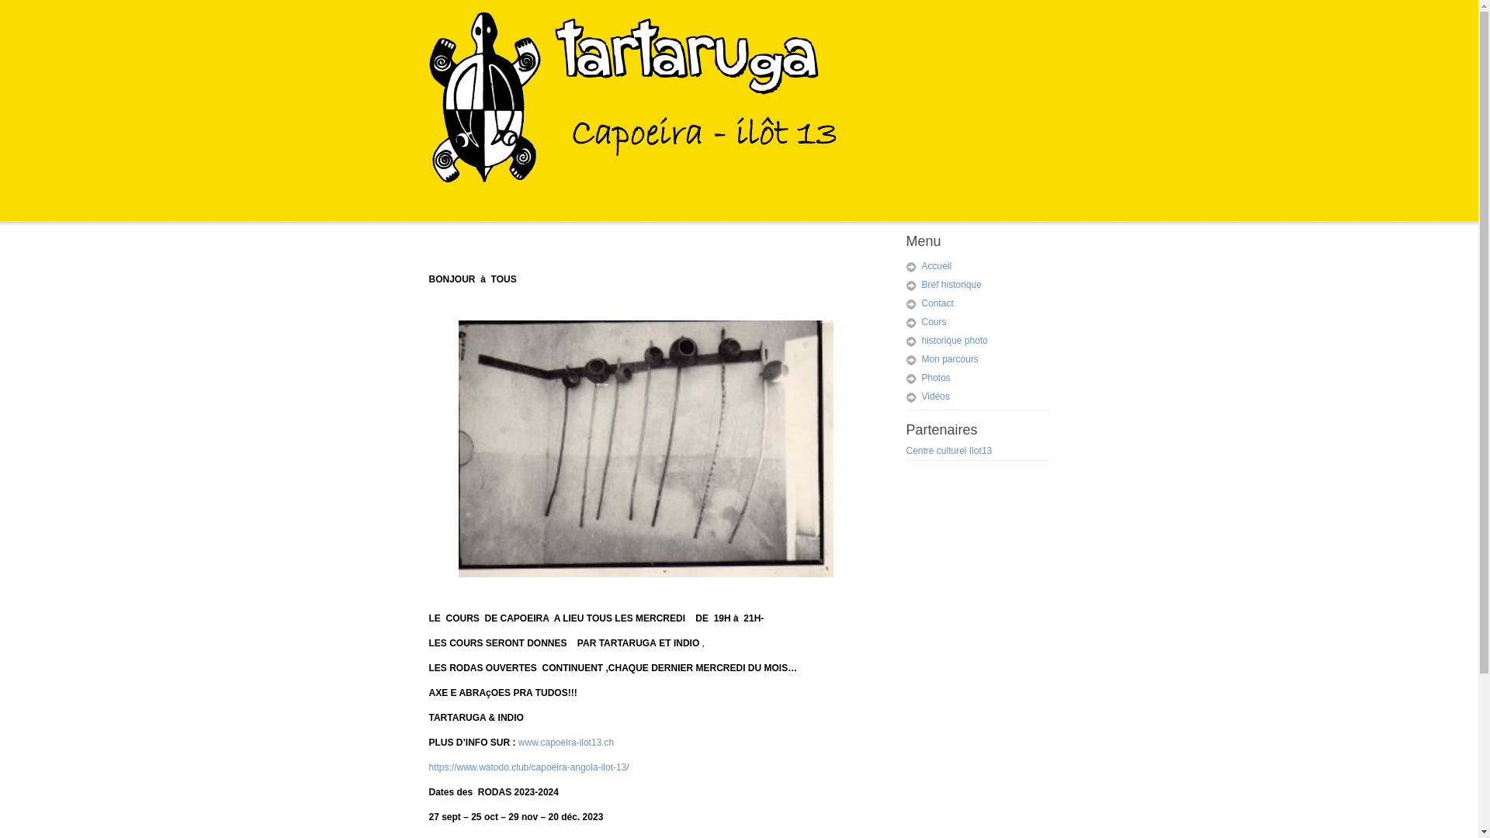 This screenshot has height=838, width=1490. Describe the element at coordinates (528, 767) in the screenshot. I see `https://www.watodo.club/capoeira-angola-ilot-13/` at that location.